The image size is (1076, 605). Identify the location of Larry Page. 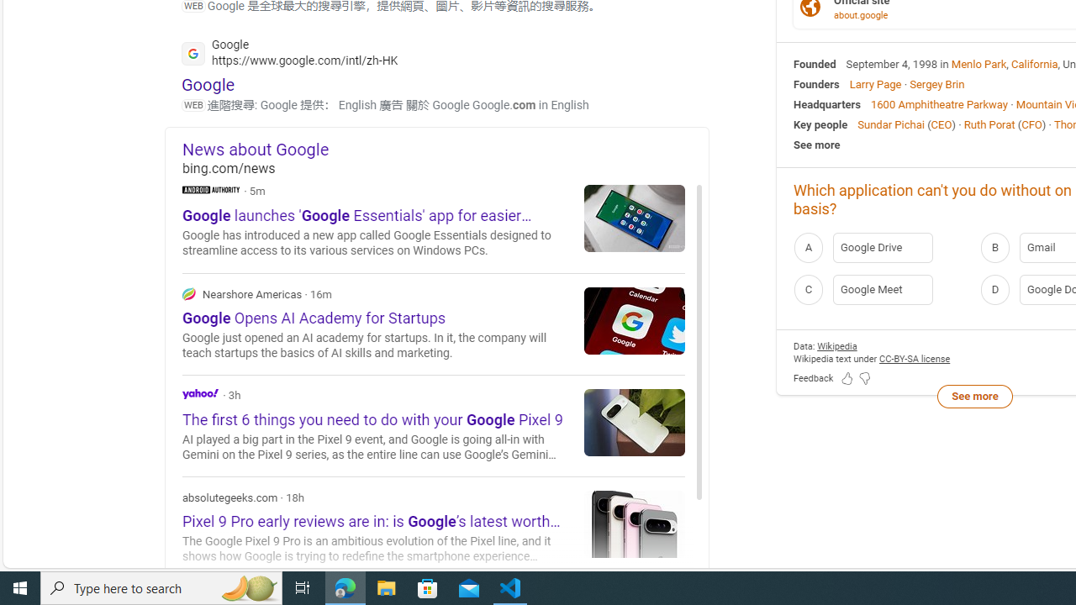
(874, 84).